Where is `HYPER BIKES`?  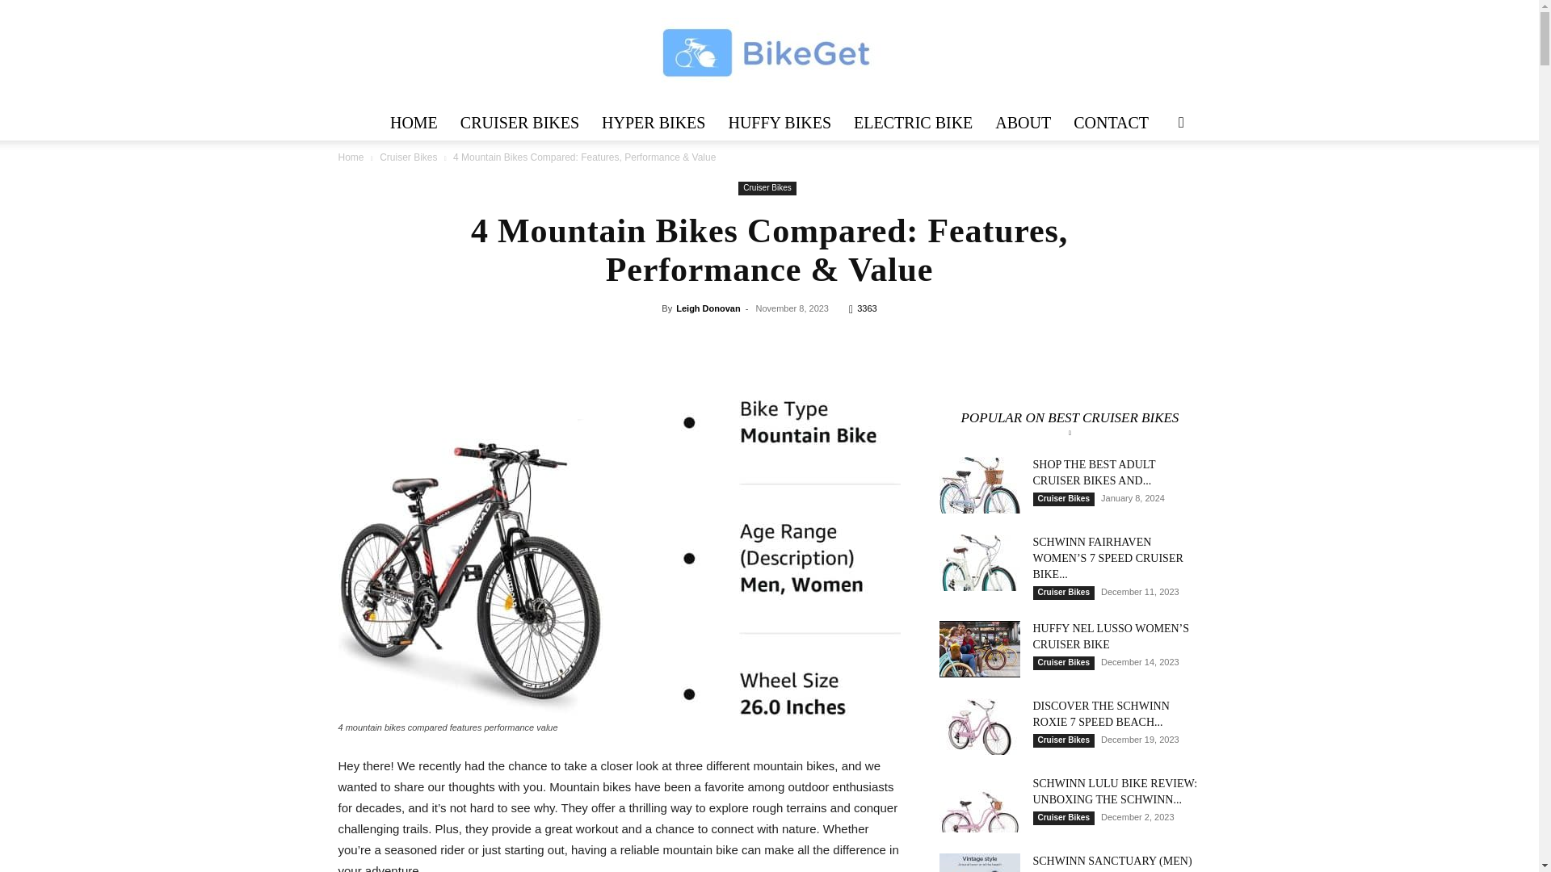 HYPER BIKES is located at coordinates (654, 122).